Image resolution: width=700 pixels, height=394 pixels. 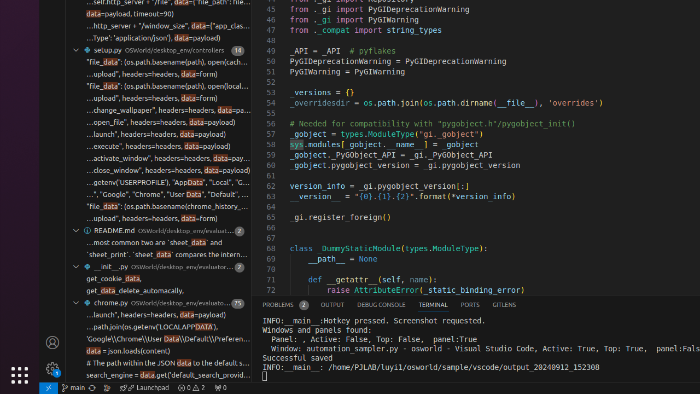 What do you see at coordinates (52, 369) in the screenshot?
I see `Manage - New Code update available.` at bounding box center [52, 369].